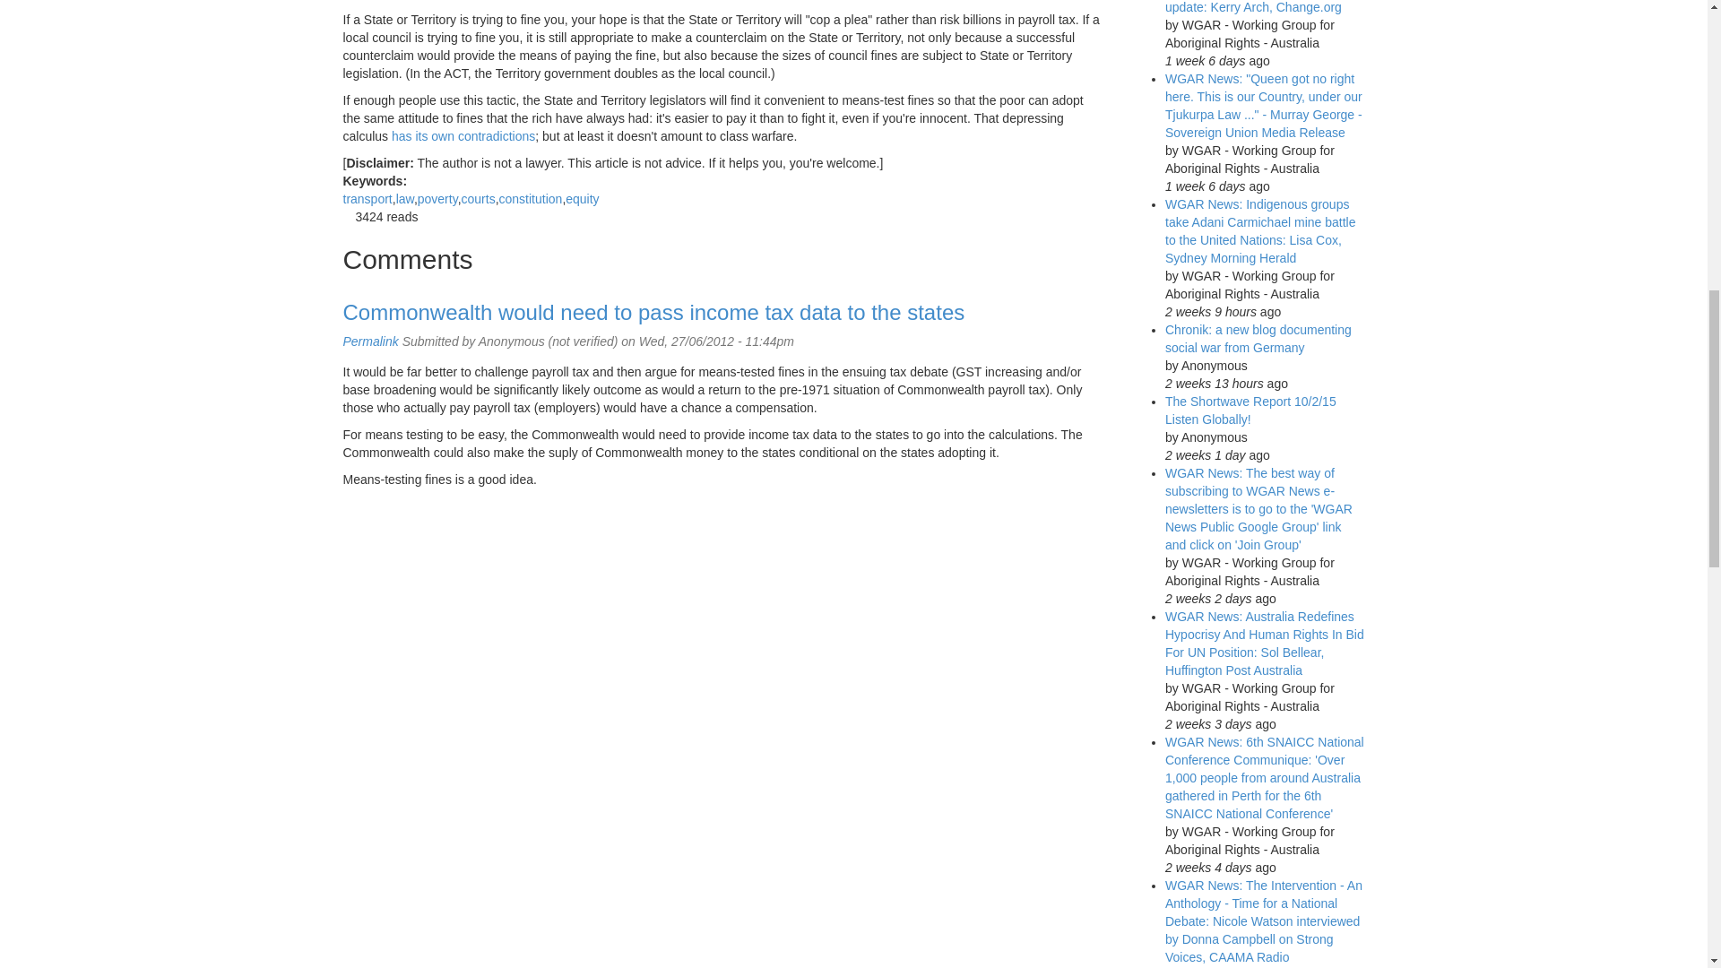  I want to click on courts, so click(478, 199).